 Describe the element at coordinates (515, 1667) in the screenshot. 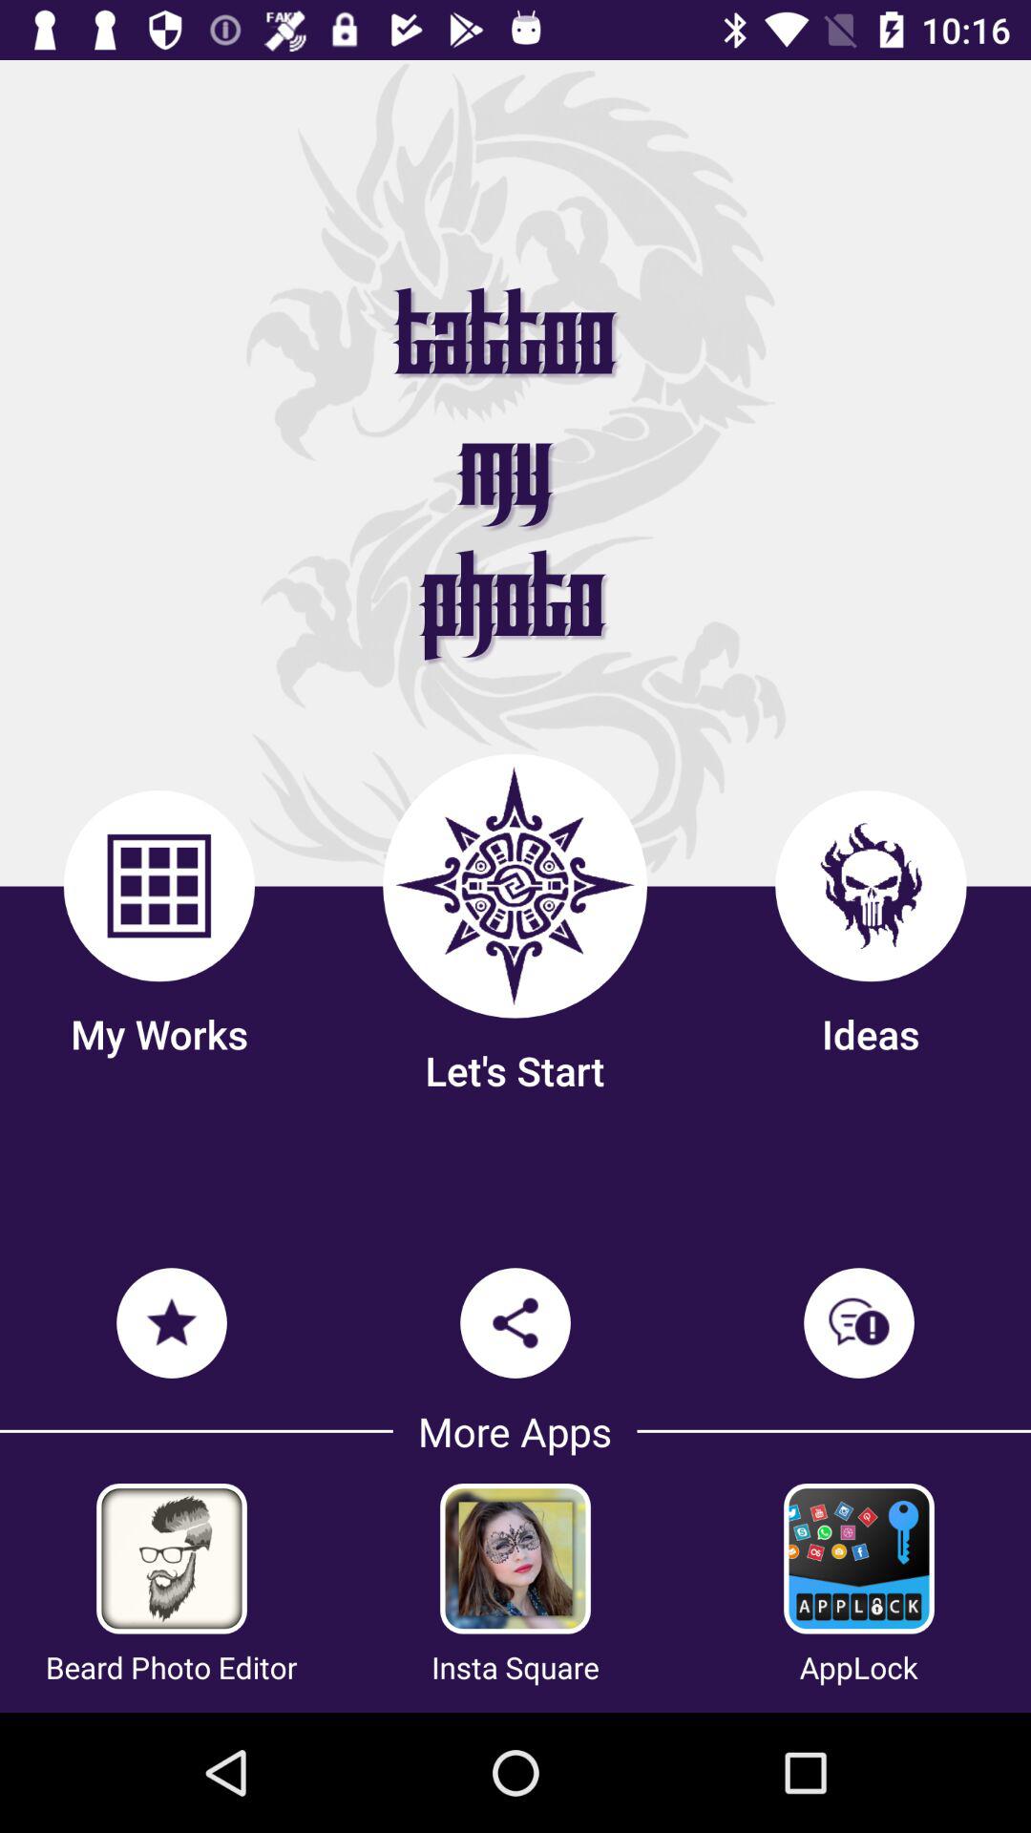

I see `press the icon to the right of beard photo editor item` at that location.